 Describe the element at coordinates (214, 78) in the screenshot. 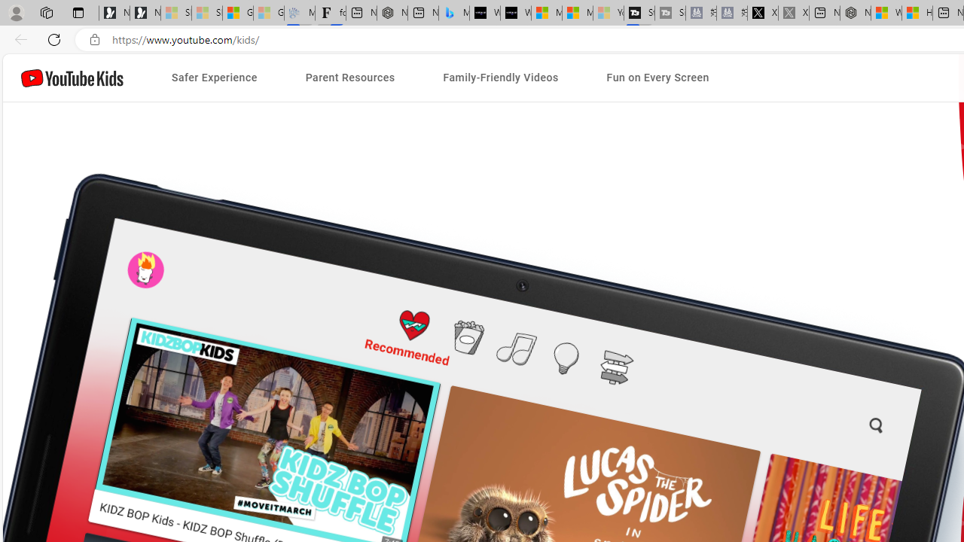

I see `Safer Experience` at that location.